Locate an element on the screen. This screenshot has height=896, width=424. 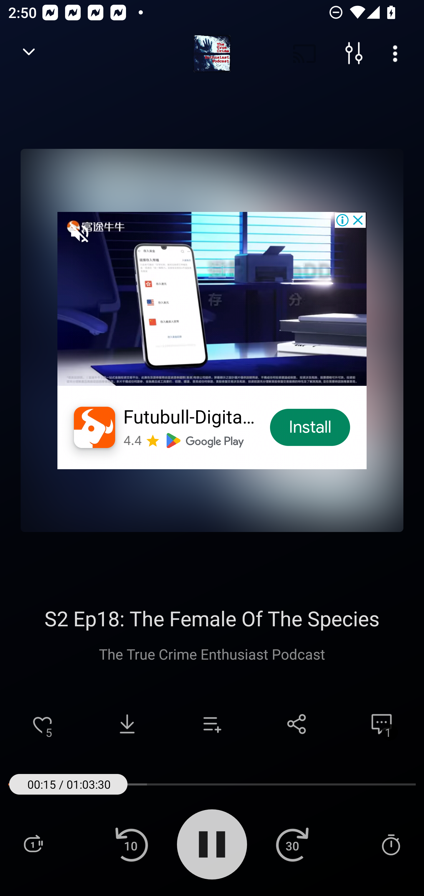
Add to Favorites is located at coordinates (42, 724).